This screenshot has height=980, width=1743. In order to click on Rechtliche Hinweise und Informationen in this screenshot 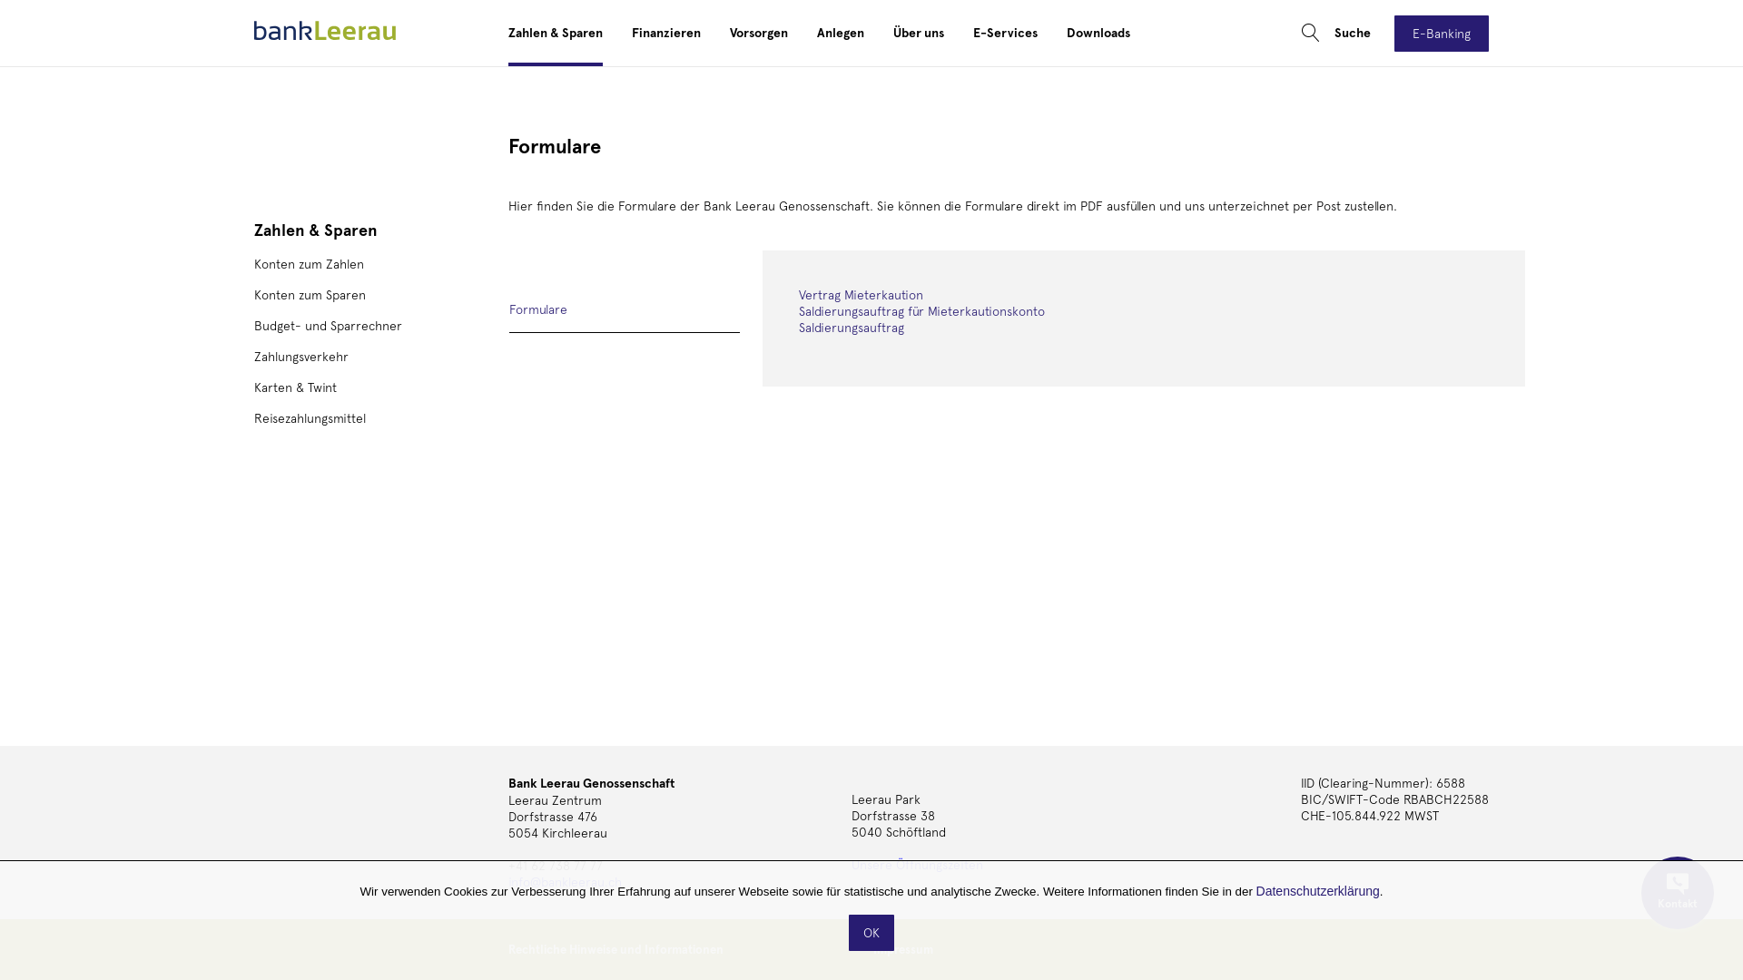, I will do `click(615, 949)`.